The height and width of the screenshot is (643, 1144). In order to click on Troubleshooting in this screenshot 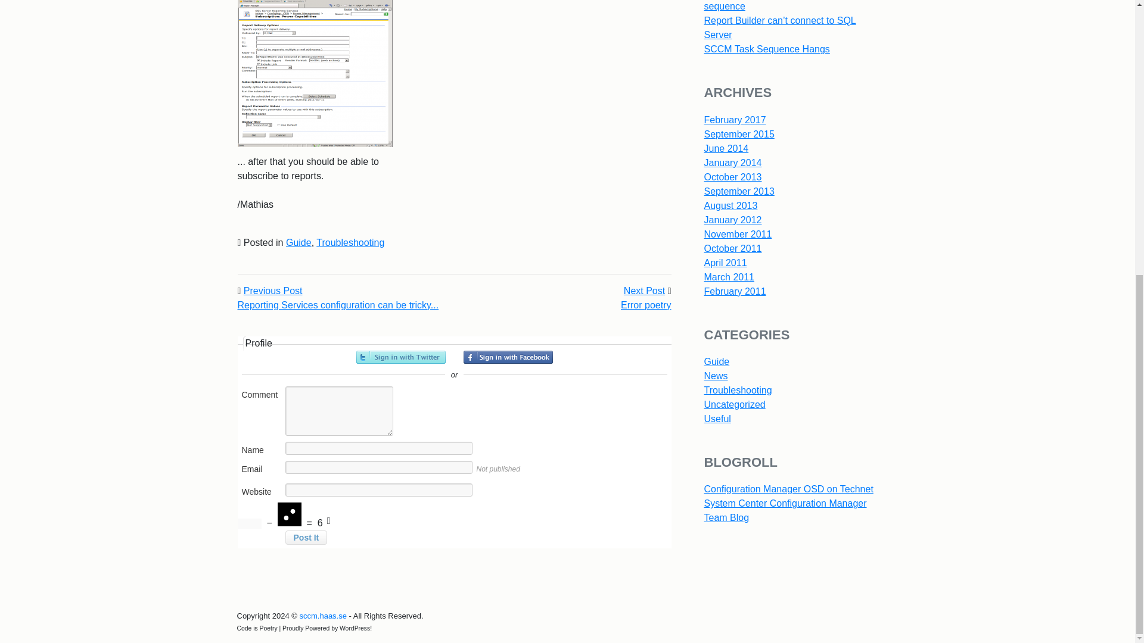, I will do `click(350, 242)`.